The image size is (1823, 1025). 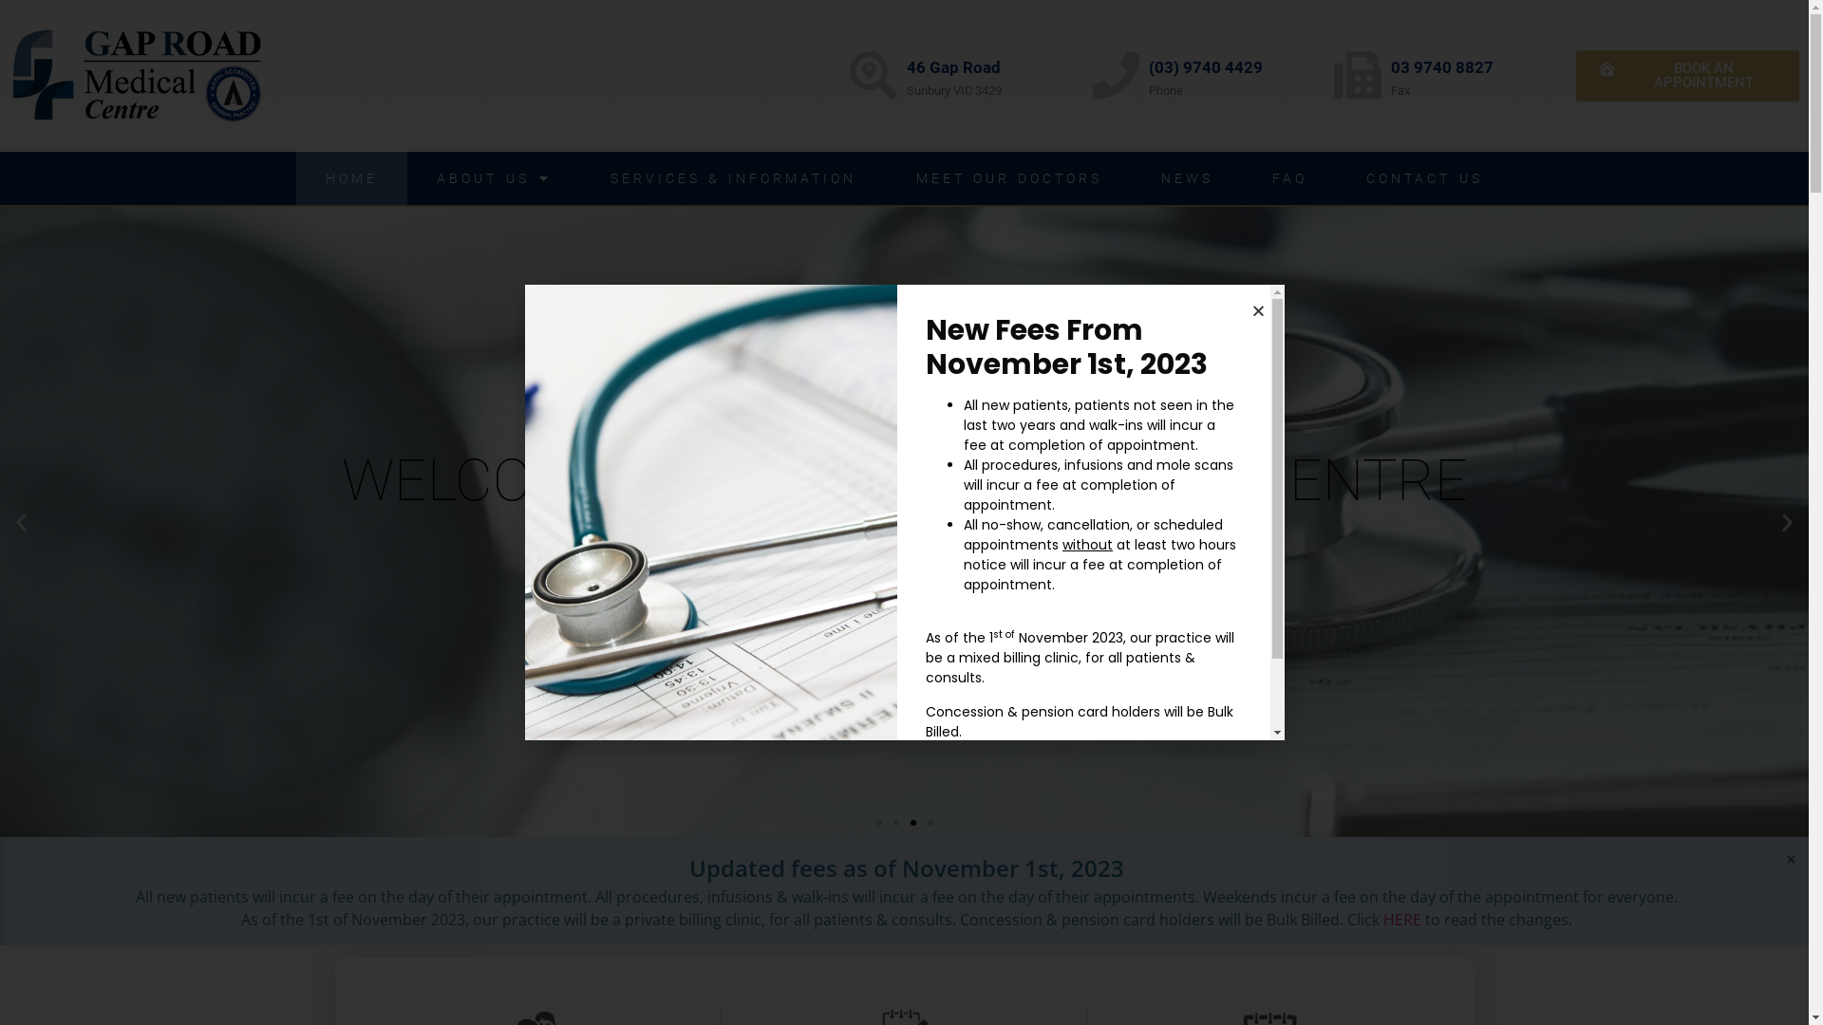 What do you see at coordinates (351, 178) in the screenshot?
I see `HOME` at bounding box center [351, 178].